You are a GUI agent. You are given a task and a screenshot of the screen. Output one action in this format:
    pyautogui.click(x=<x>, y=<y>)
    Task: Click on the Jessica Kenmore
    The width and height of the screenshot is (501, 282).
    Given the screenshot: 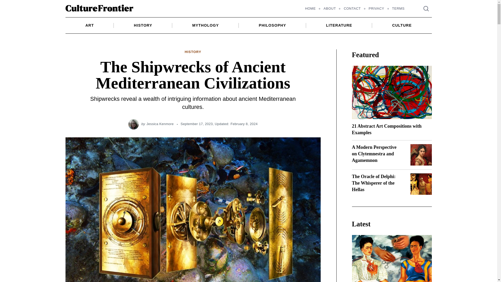 What is the action you would take?
    pyautogui.click(x=160, y=124)
    